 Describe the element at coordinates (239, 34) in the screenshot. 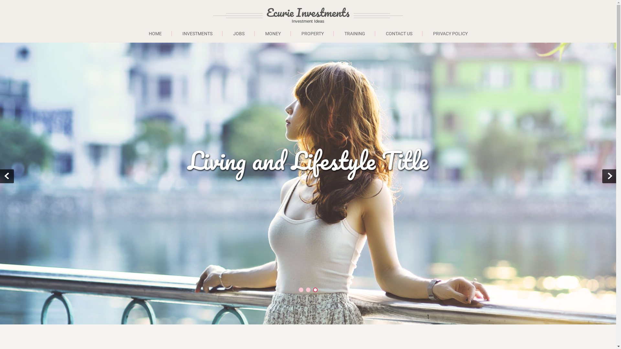

I see `JOBS` at that location.